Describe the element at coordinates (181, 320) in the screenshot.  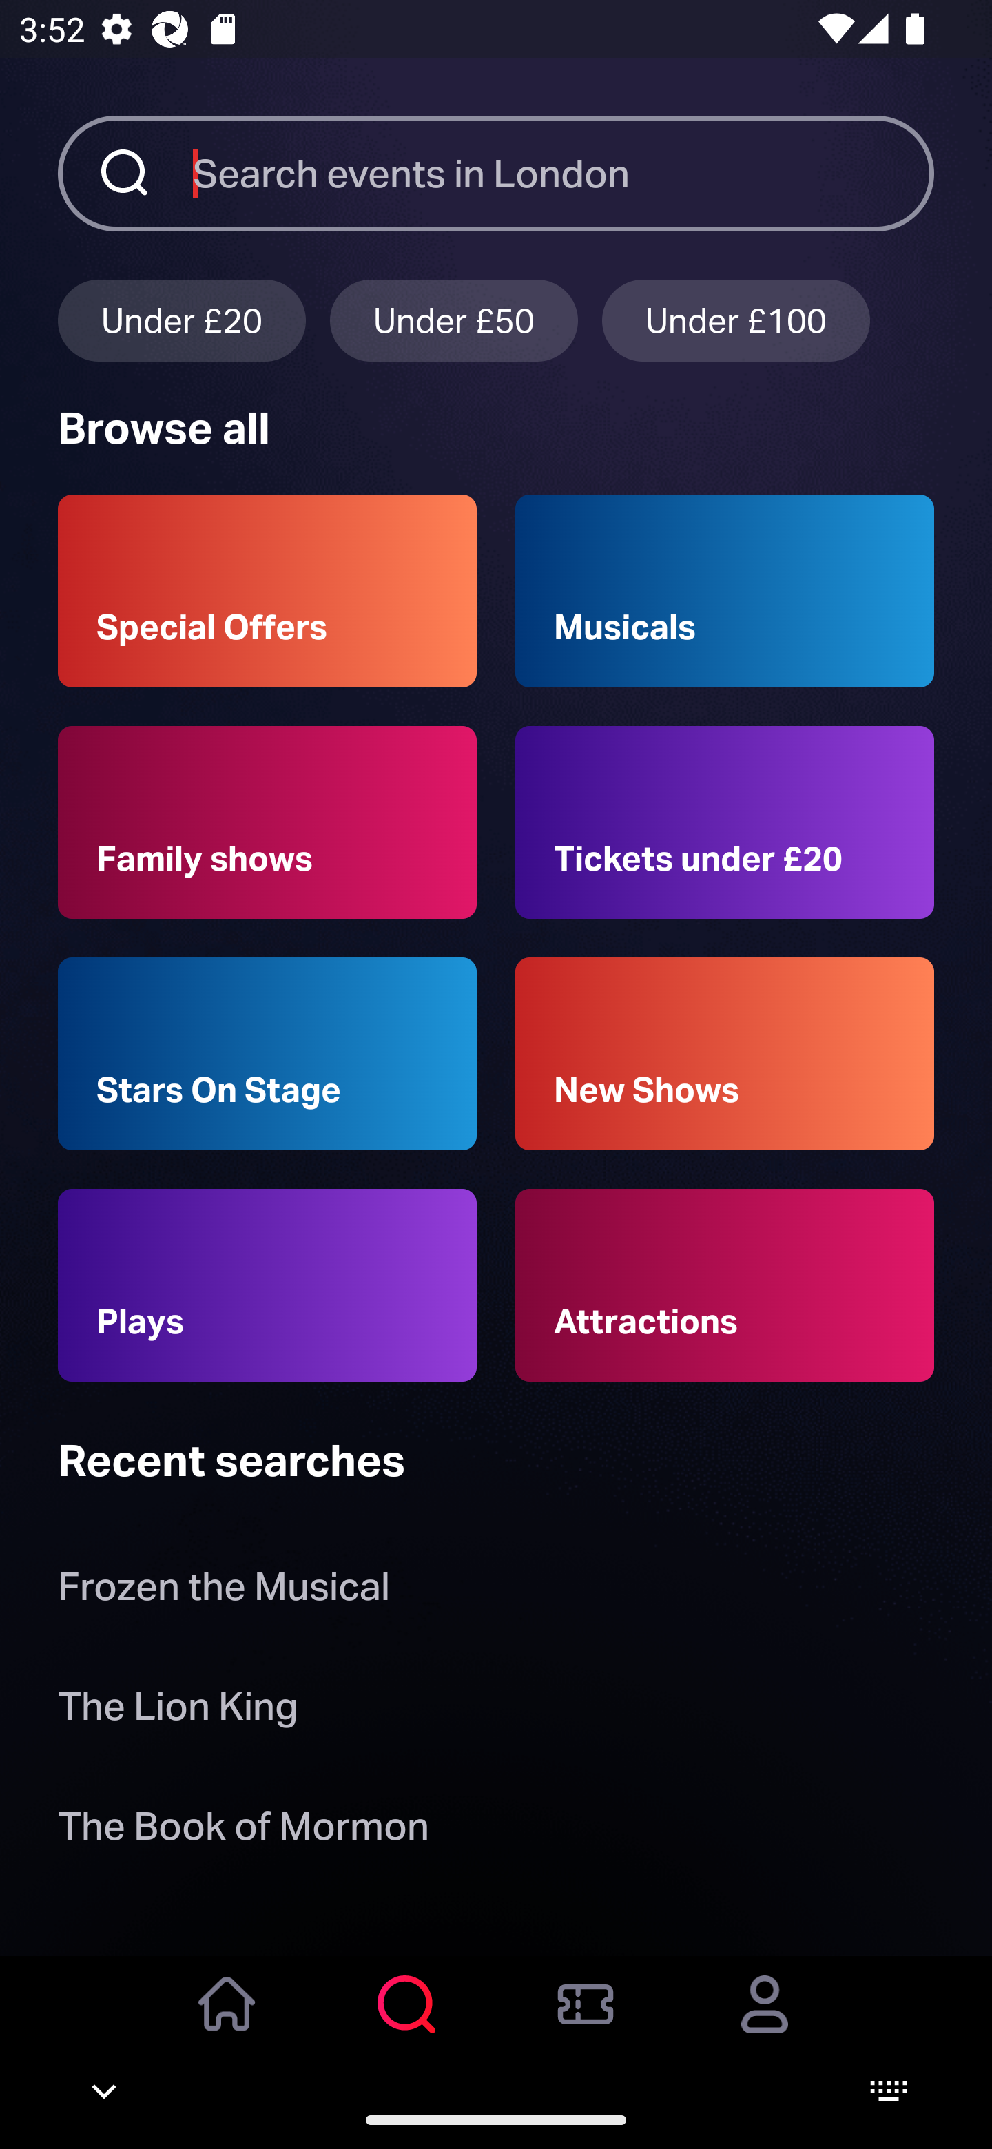
I see `Under £20` at that location.